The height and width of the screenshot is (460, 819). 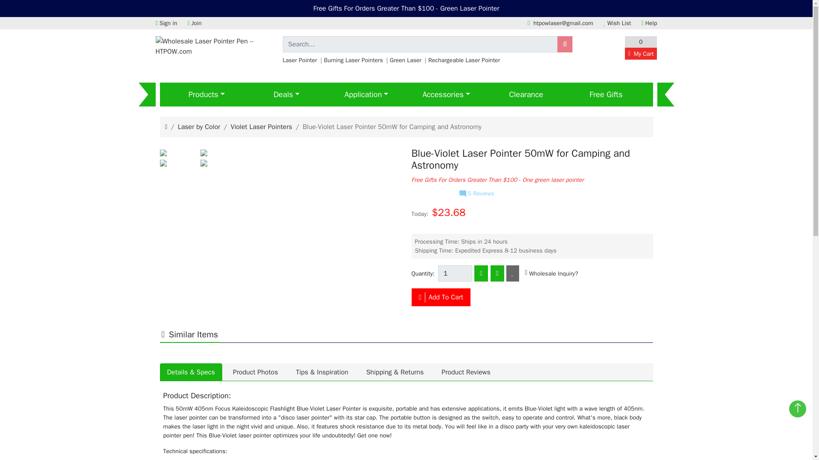 I want to click on My Cart, so click(x=641, y=54).